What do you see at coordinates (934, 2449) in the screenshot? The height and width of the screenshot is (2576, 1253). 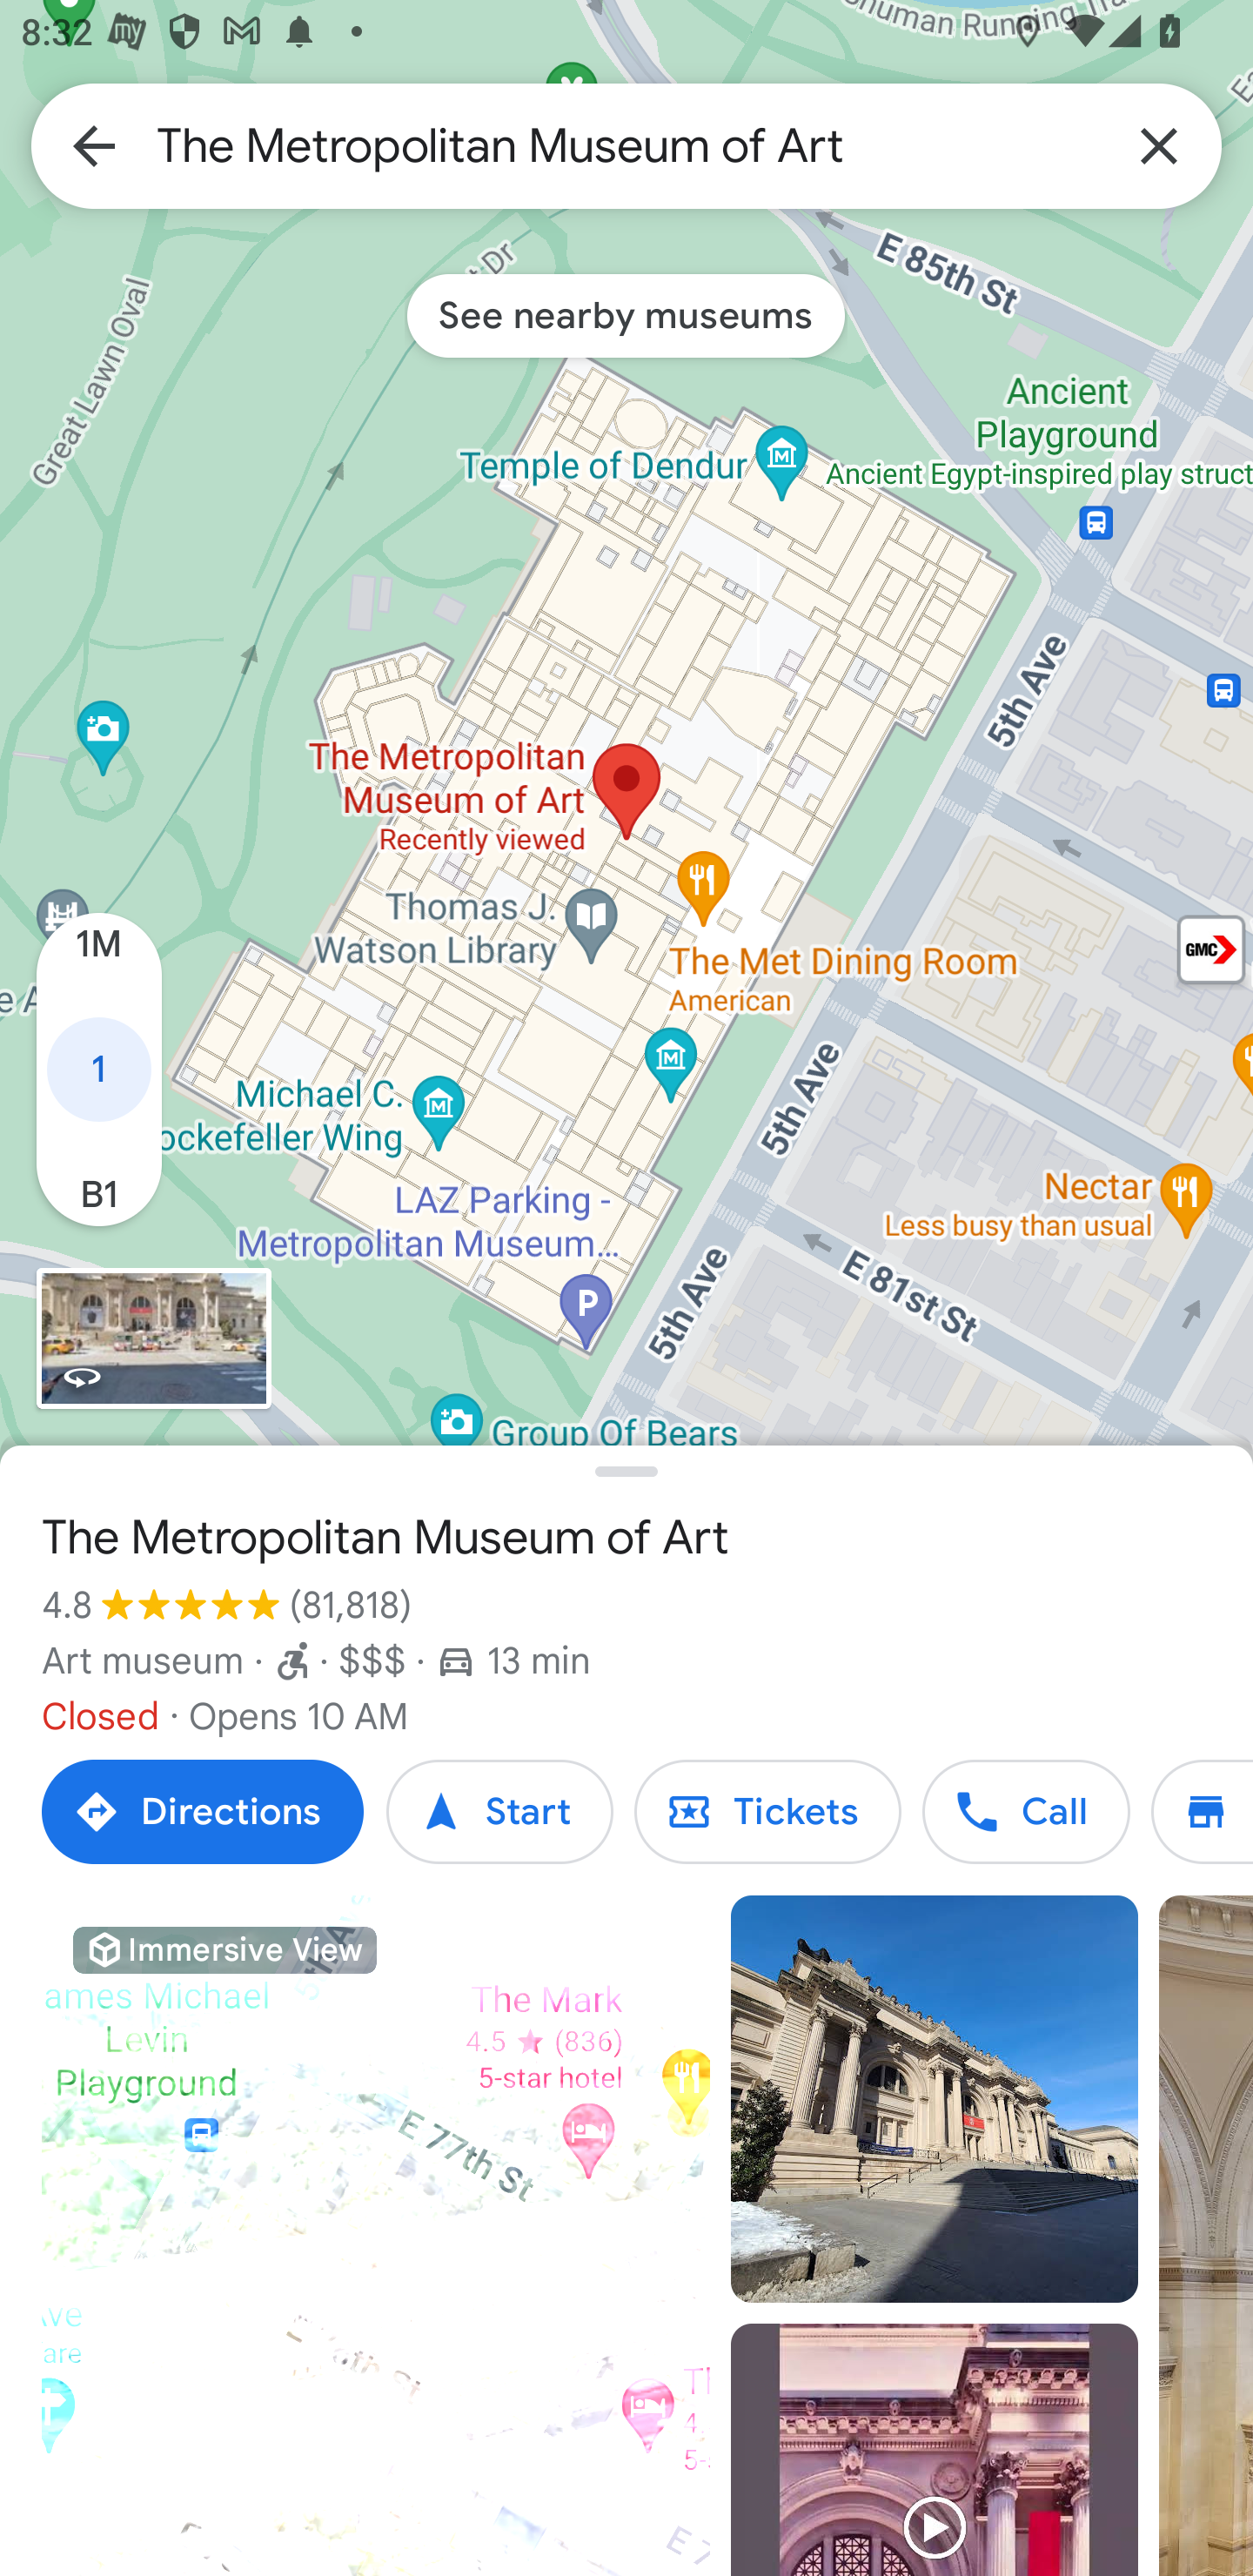 I see `Video` at bounding box center [934, 2449].